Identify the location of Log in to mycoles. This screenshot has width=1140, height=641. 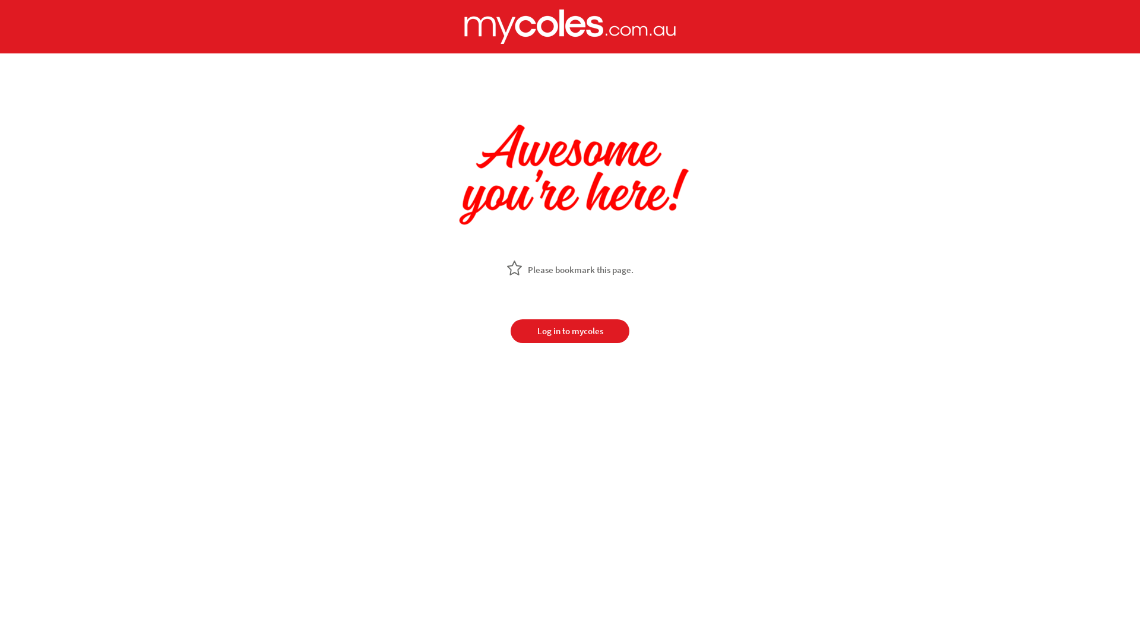
(570, 331).